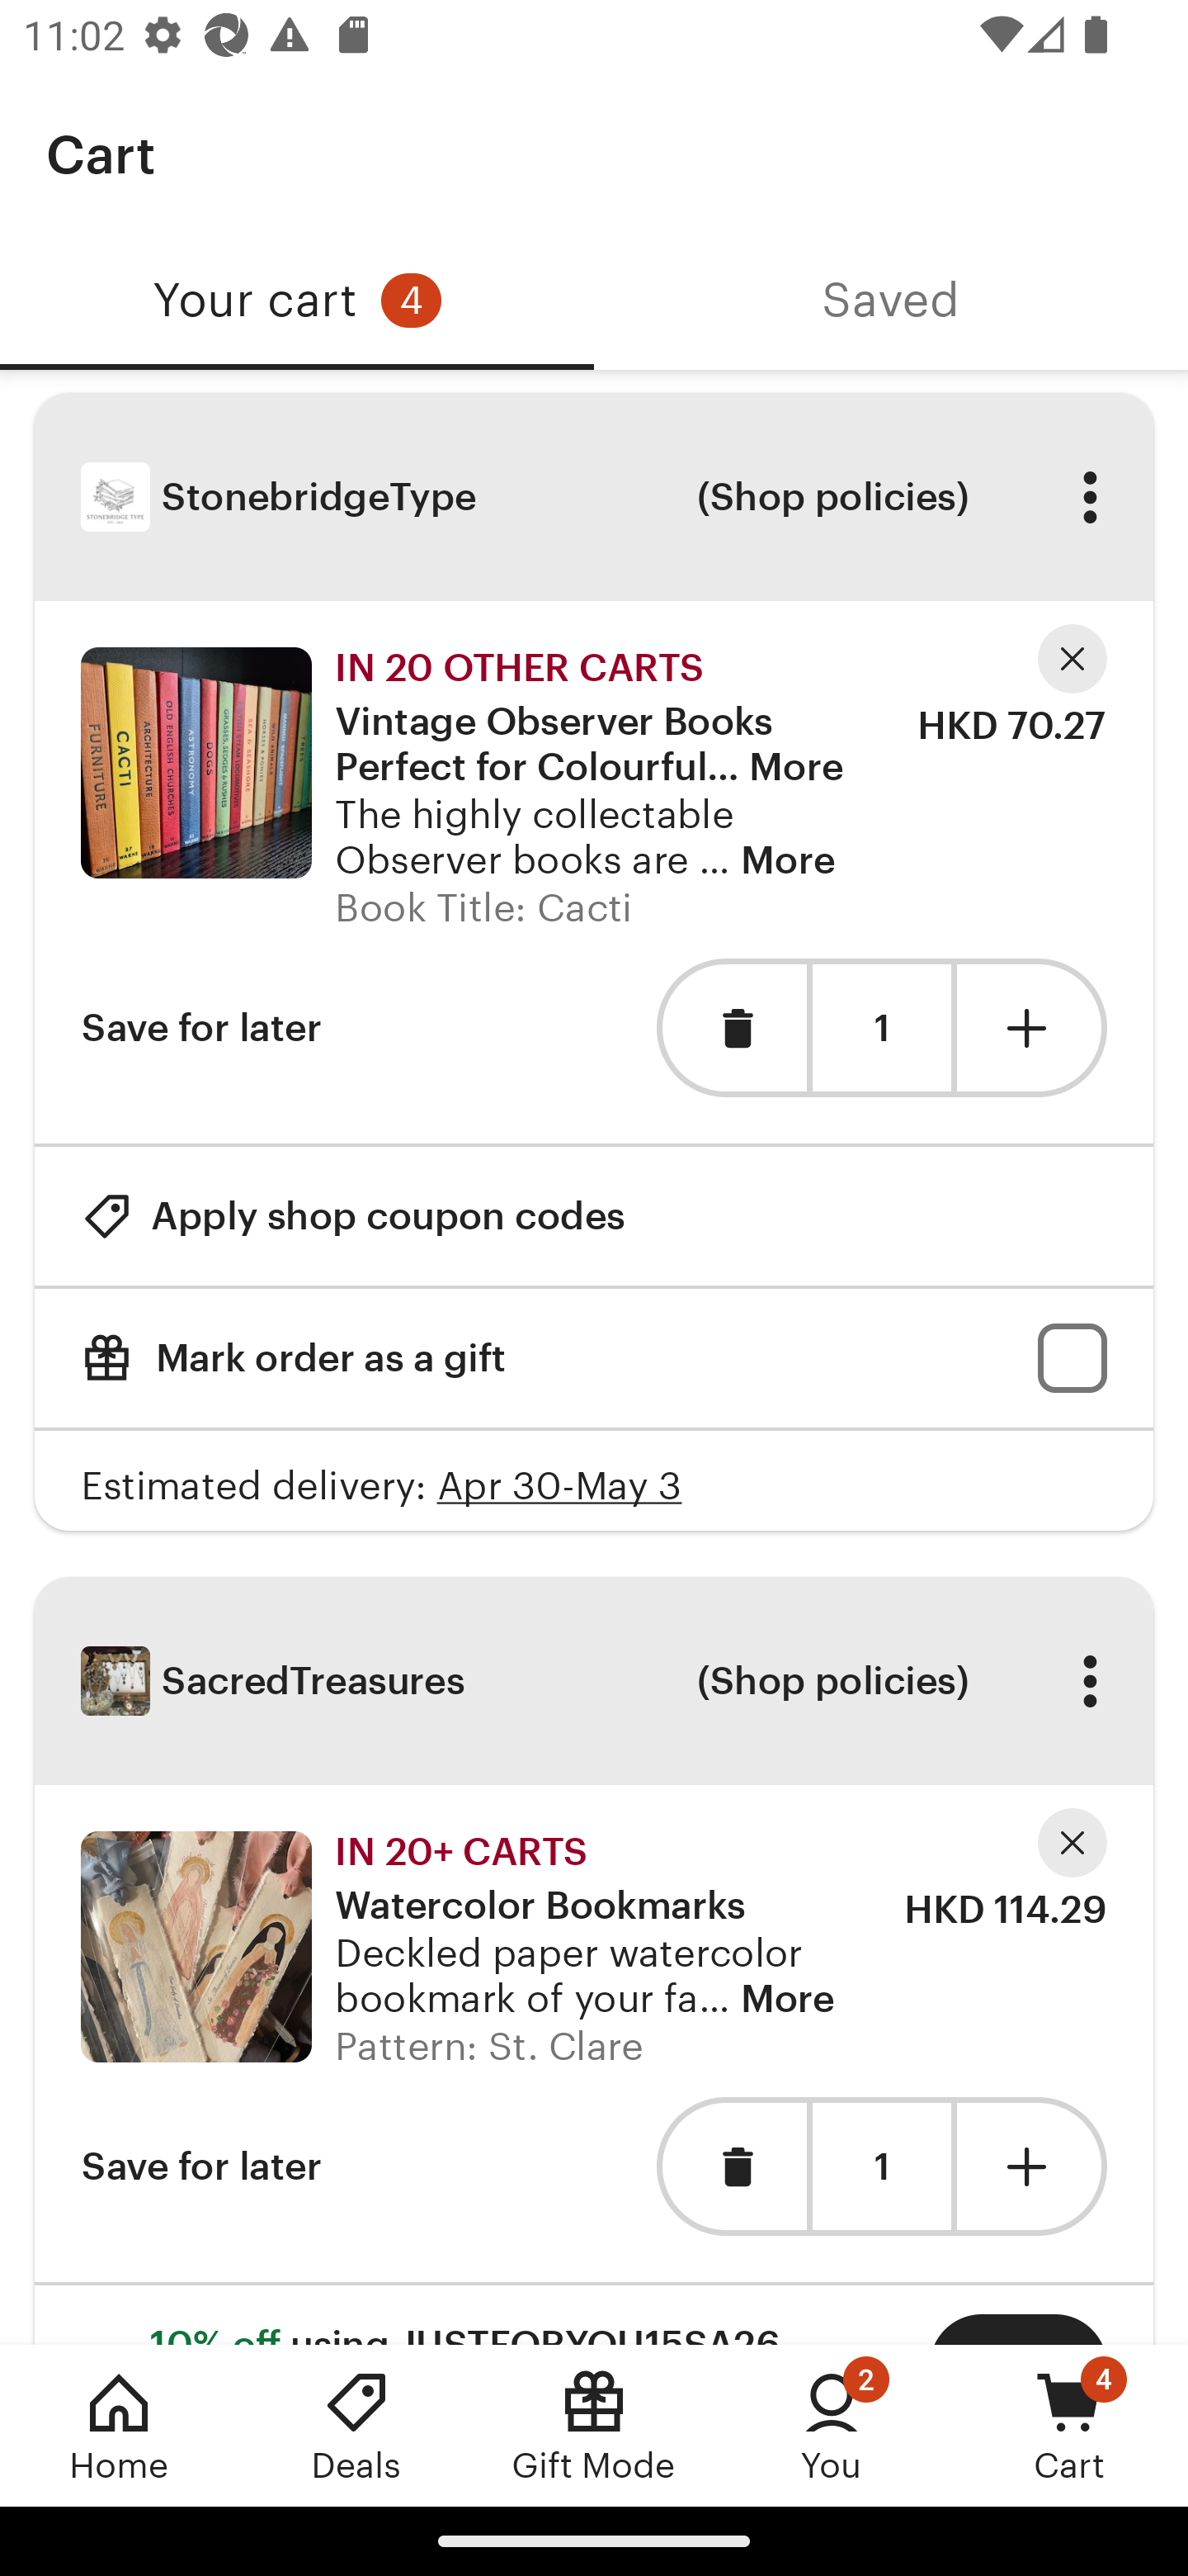 The width and height of the screenshot is (1188, 2576). Describe the element at coordinates (731, 1027) in the screenshot. I see `Remove item from cart` at that location.